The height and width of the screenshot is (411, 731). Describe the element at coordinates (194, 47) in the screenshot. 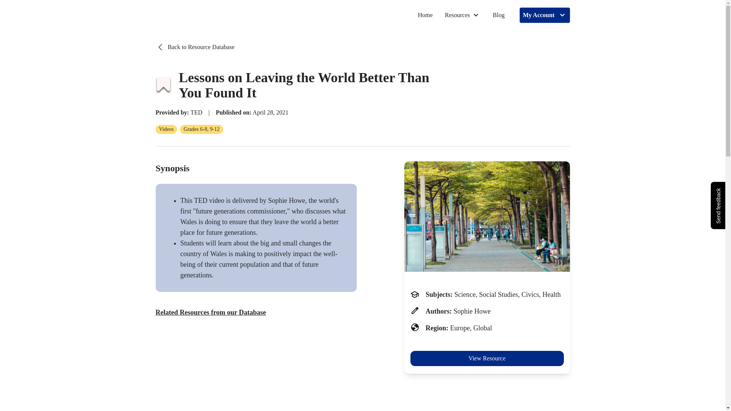

I see `Back to Resource Database` at that location.